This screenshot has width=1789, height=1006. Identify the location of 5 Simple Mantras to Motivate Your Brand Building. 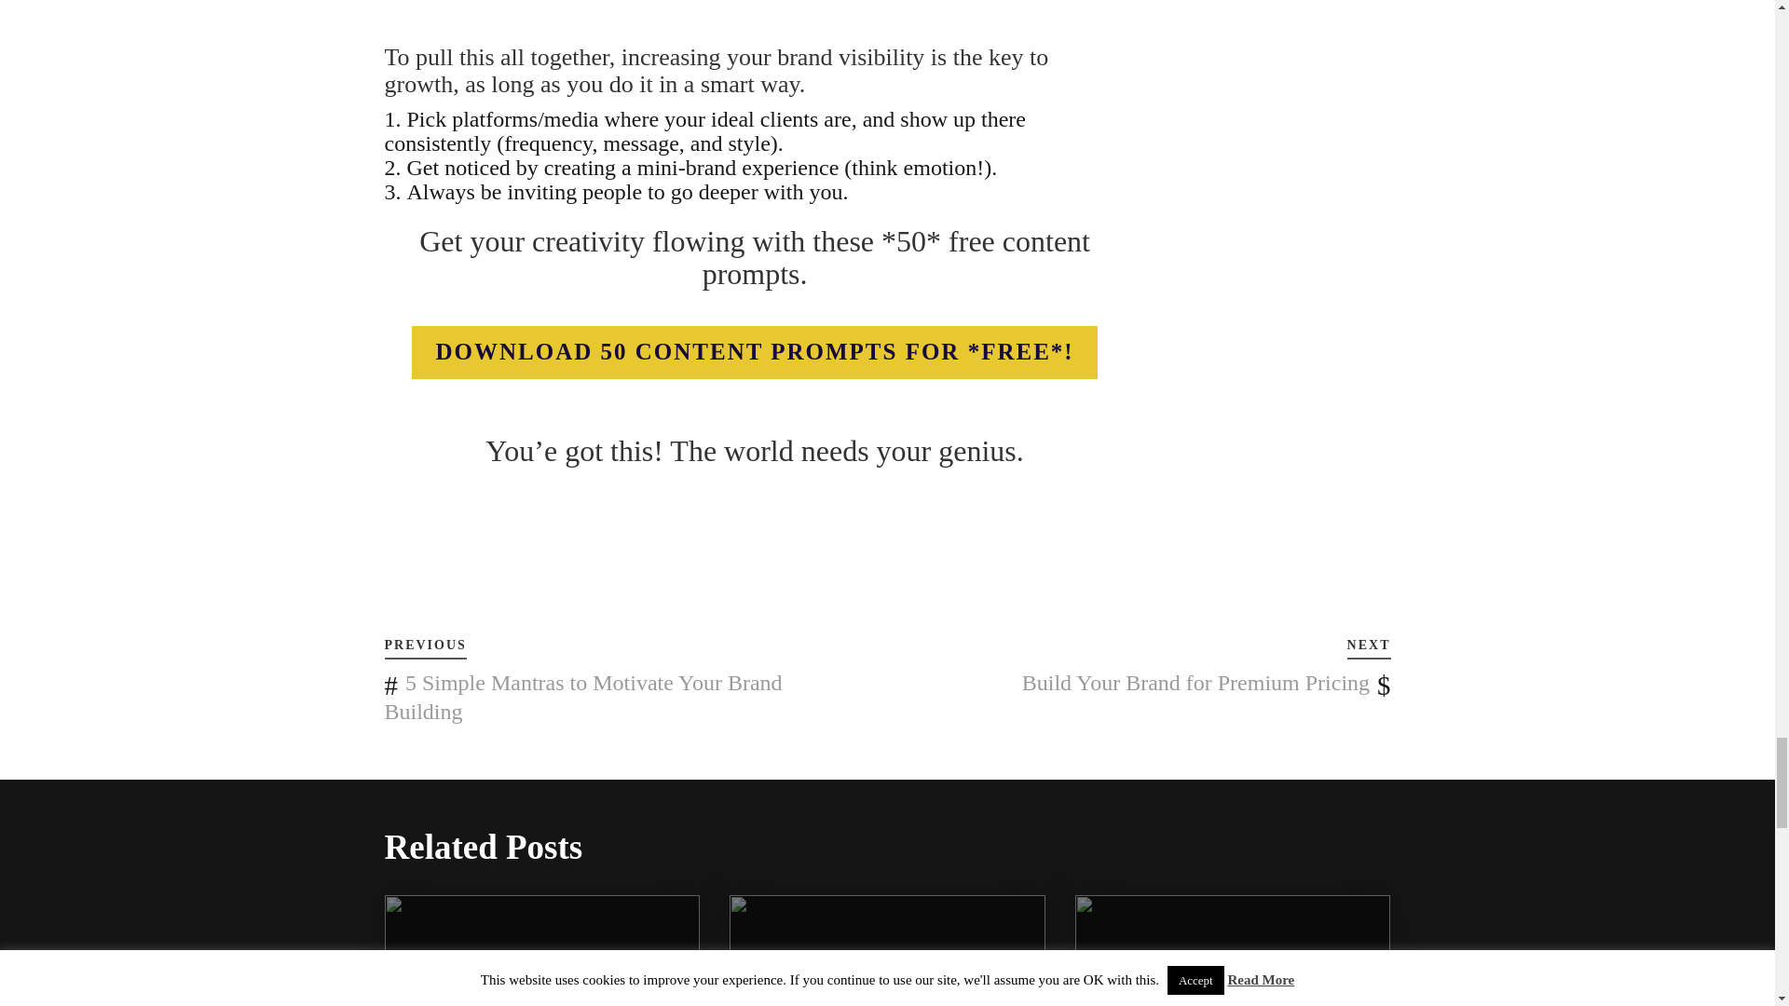
(583, 697).